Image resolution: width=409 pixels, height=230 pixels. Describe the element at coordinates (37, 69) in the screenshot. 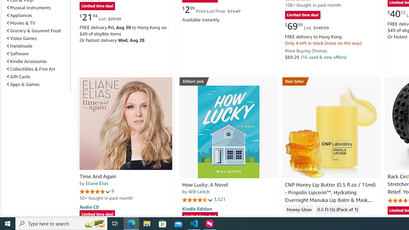

I see `Collectibles & Fine Art` at that location.